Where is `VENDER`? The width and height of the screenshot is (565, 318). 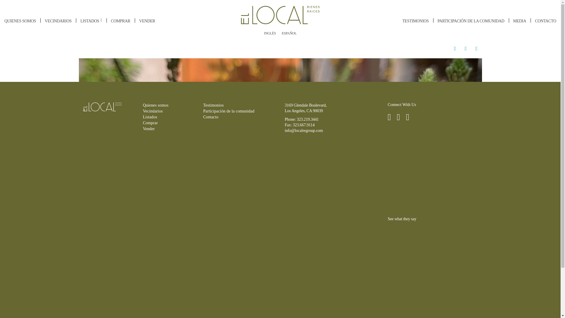
VENDER is located at coordinates (147, 21).